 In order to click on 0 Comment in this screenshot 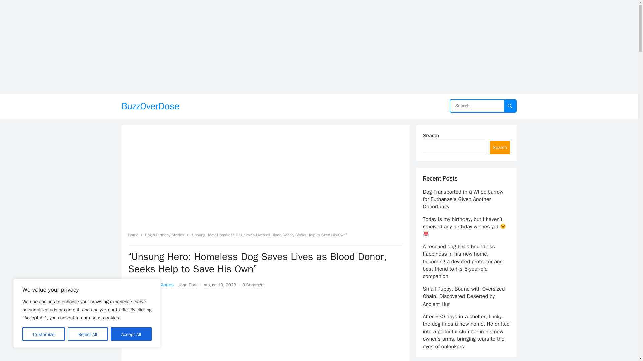, I will do `click(253, 285)`.